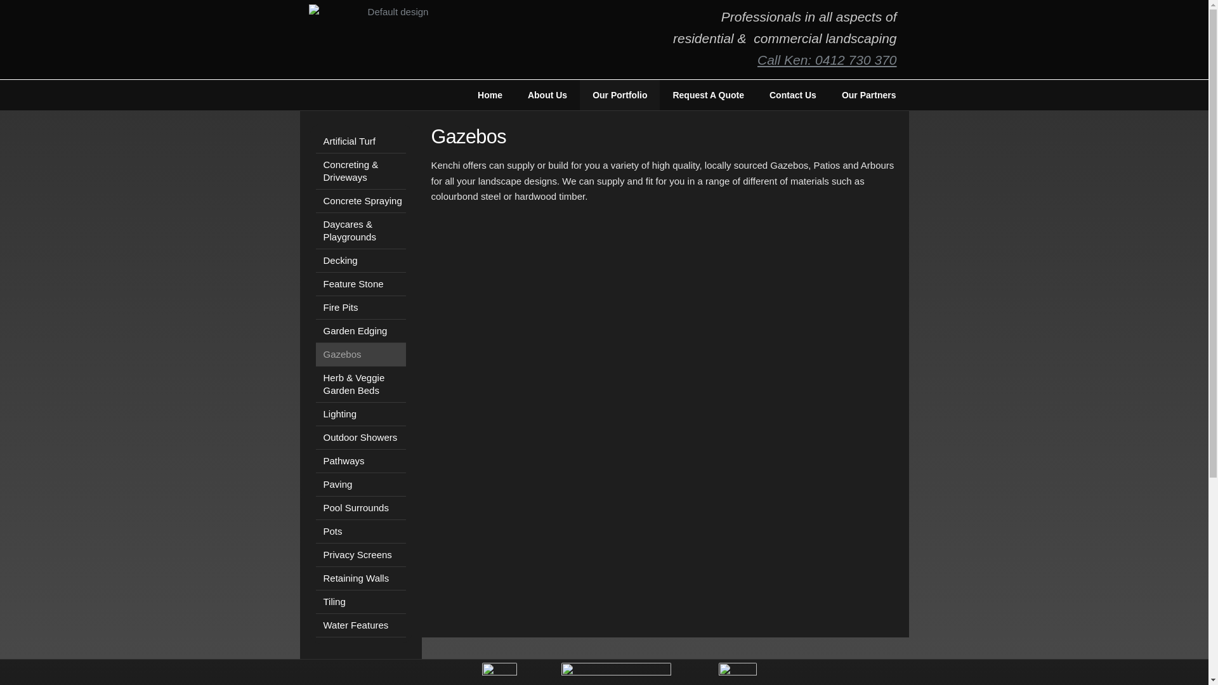 The image size is (1218, 685). I want to click on Contact Us, so click(793, 95).